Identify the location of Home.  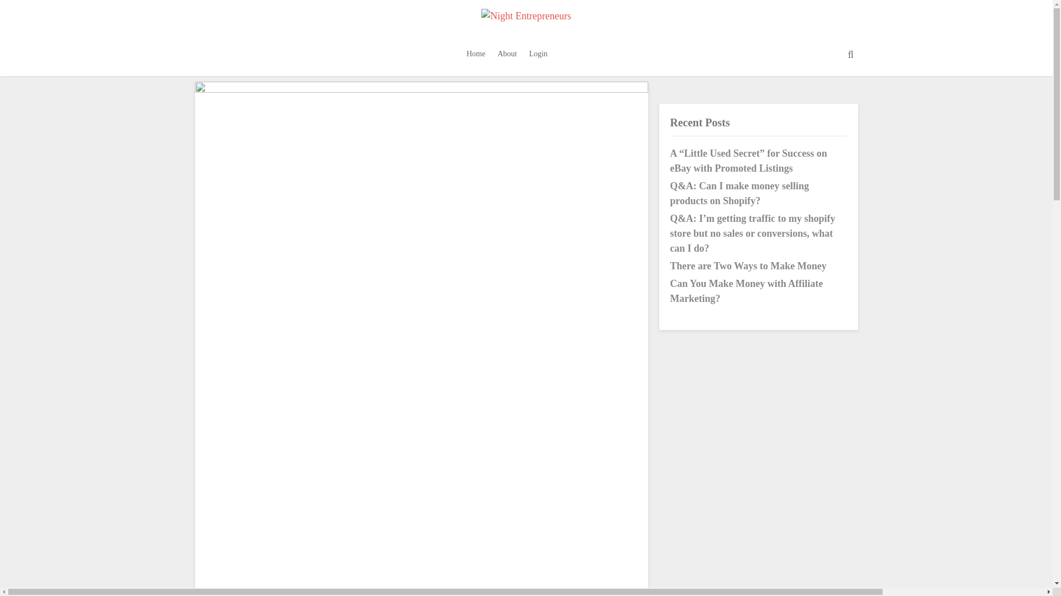
(475, 54).